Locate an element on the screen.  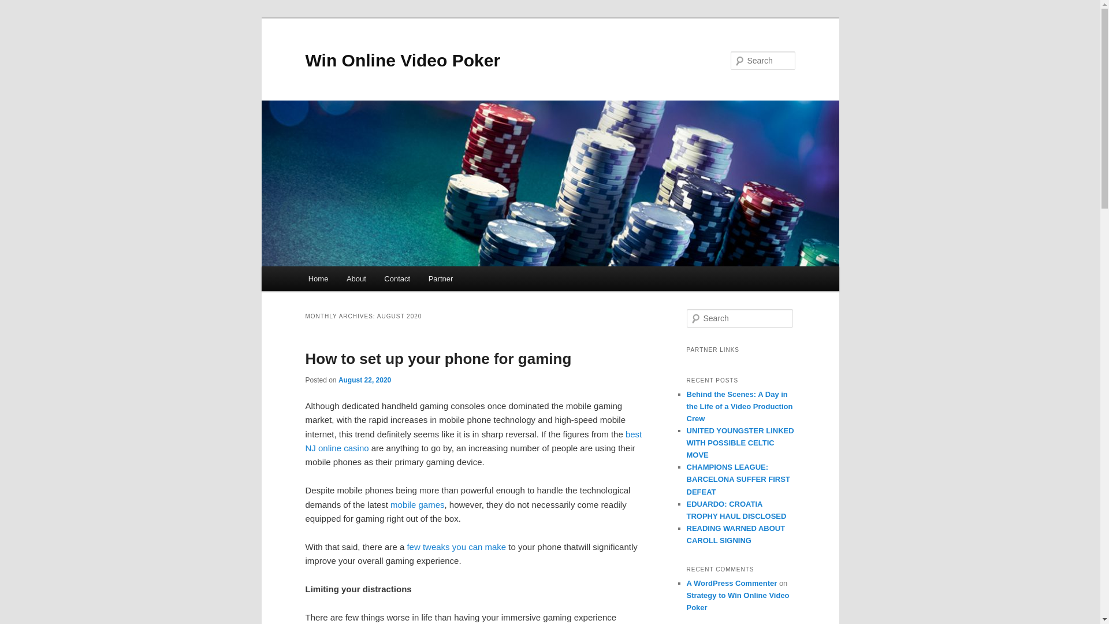
August 22, 2020 is located at coordinates (364, 380).